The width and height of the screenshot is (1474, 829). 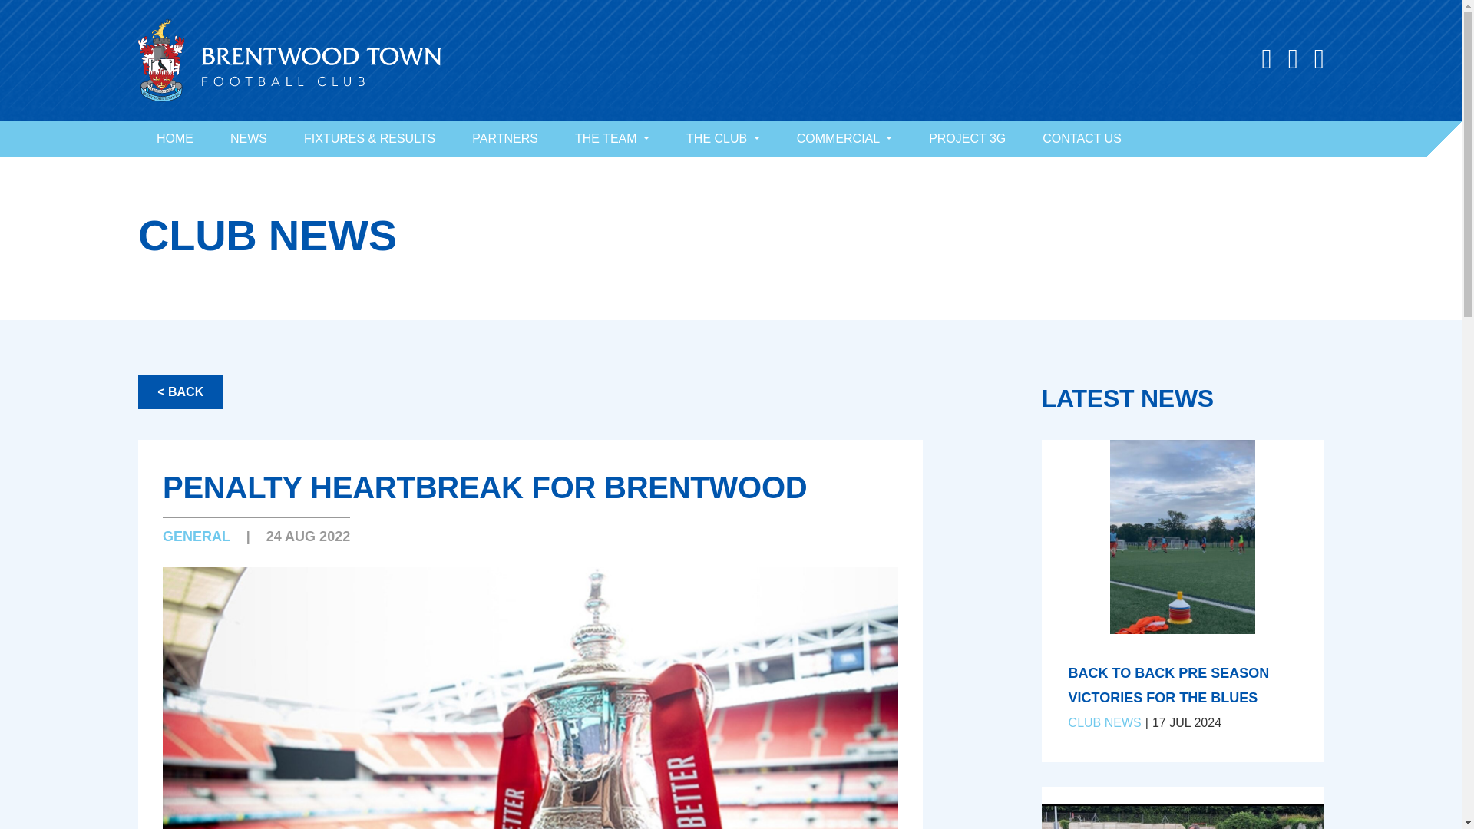 What do you see at coordinates (967, 138) in the screenshot?
I see `PROJECT 3G` at bounding box center [967, 138].